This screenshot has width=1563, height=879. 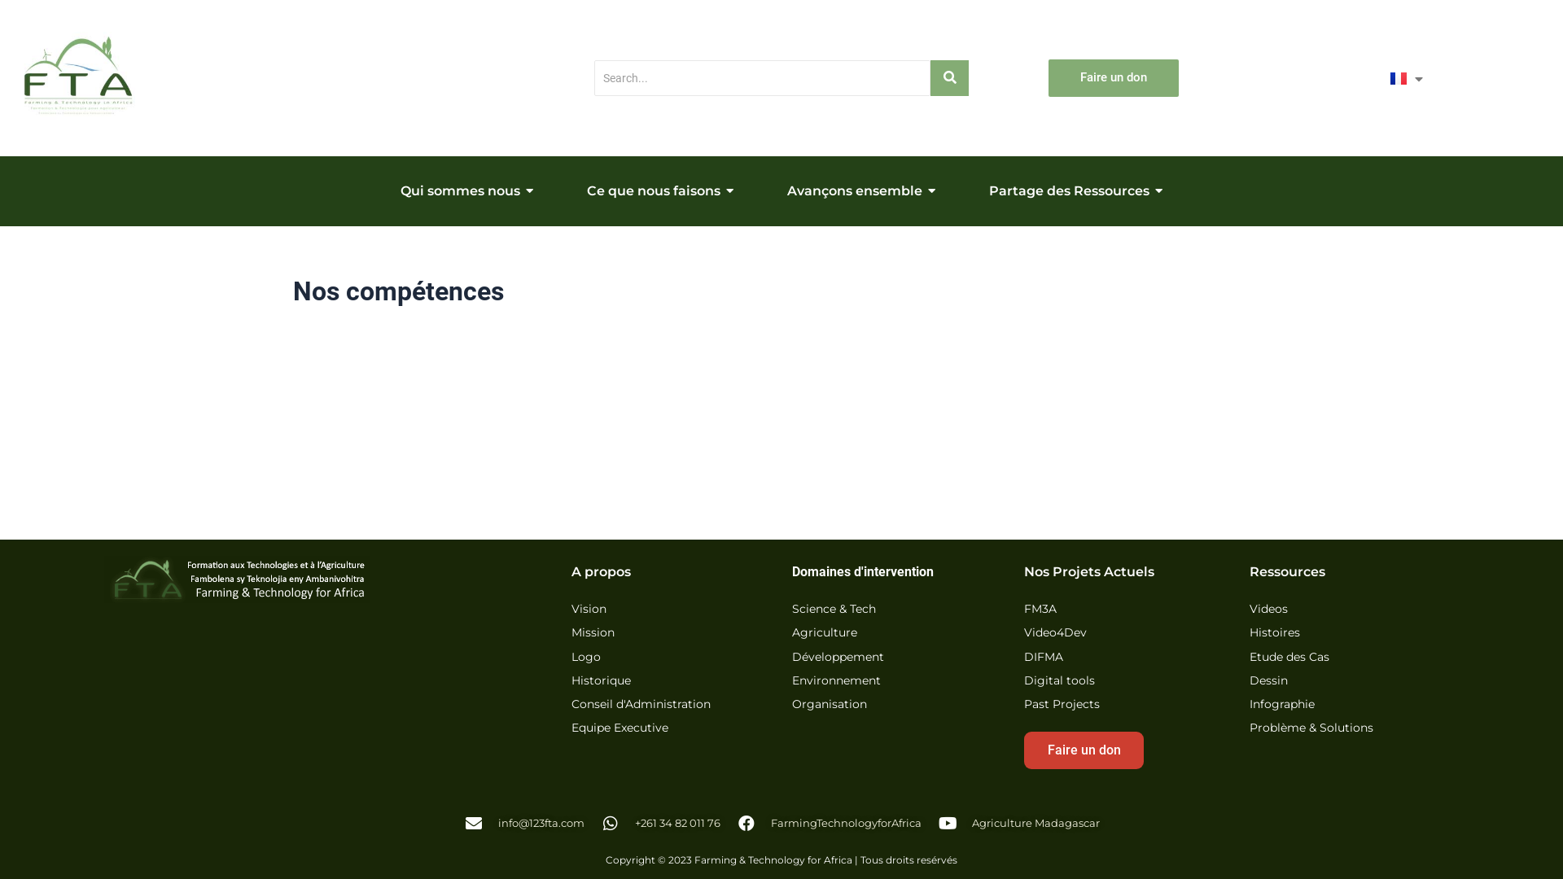 What do you see at coordinates (824, 633) in the screenshot?
I see `Agriculture` at bounding box center [824, 633].